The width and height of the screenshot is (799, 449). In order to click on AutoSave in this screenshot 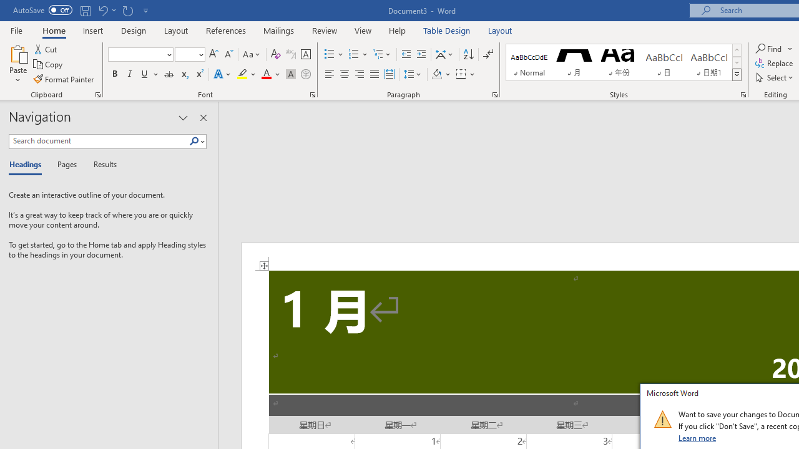, I will do `click(42, 10)`.